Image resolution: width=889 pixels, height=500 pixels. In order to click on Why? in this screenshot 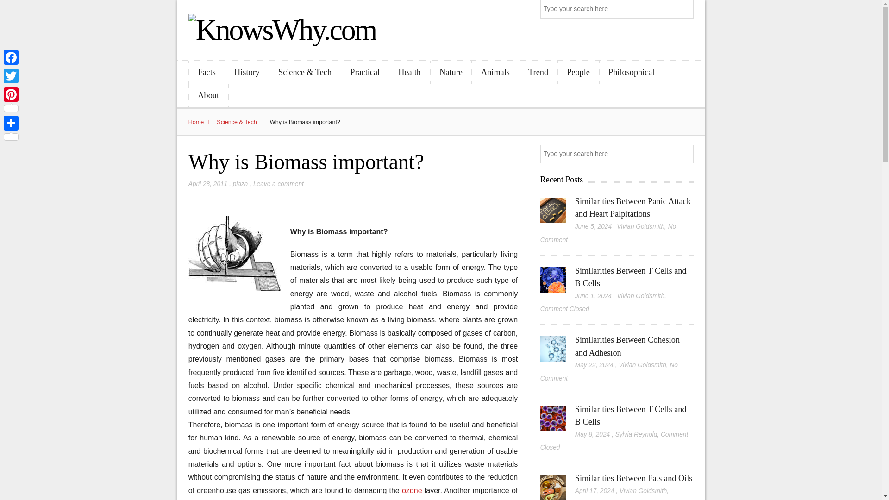, I will do `click(234, 253)`.